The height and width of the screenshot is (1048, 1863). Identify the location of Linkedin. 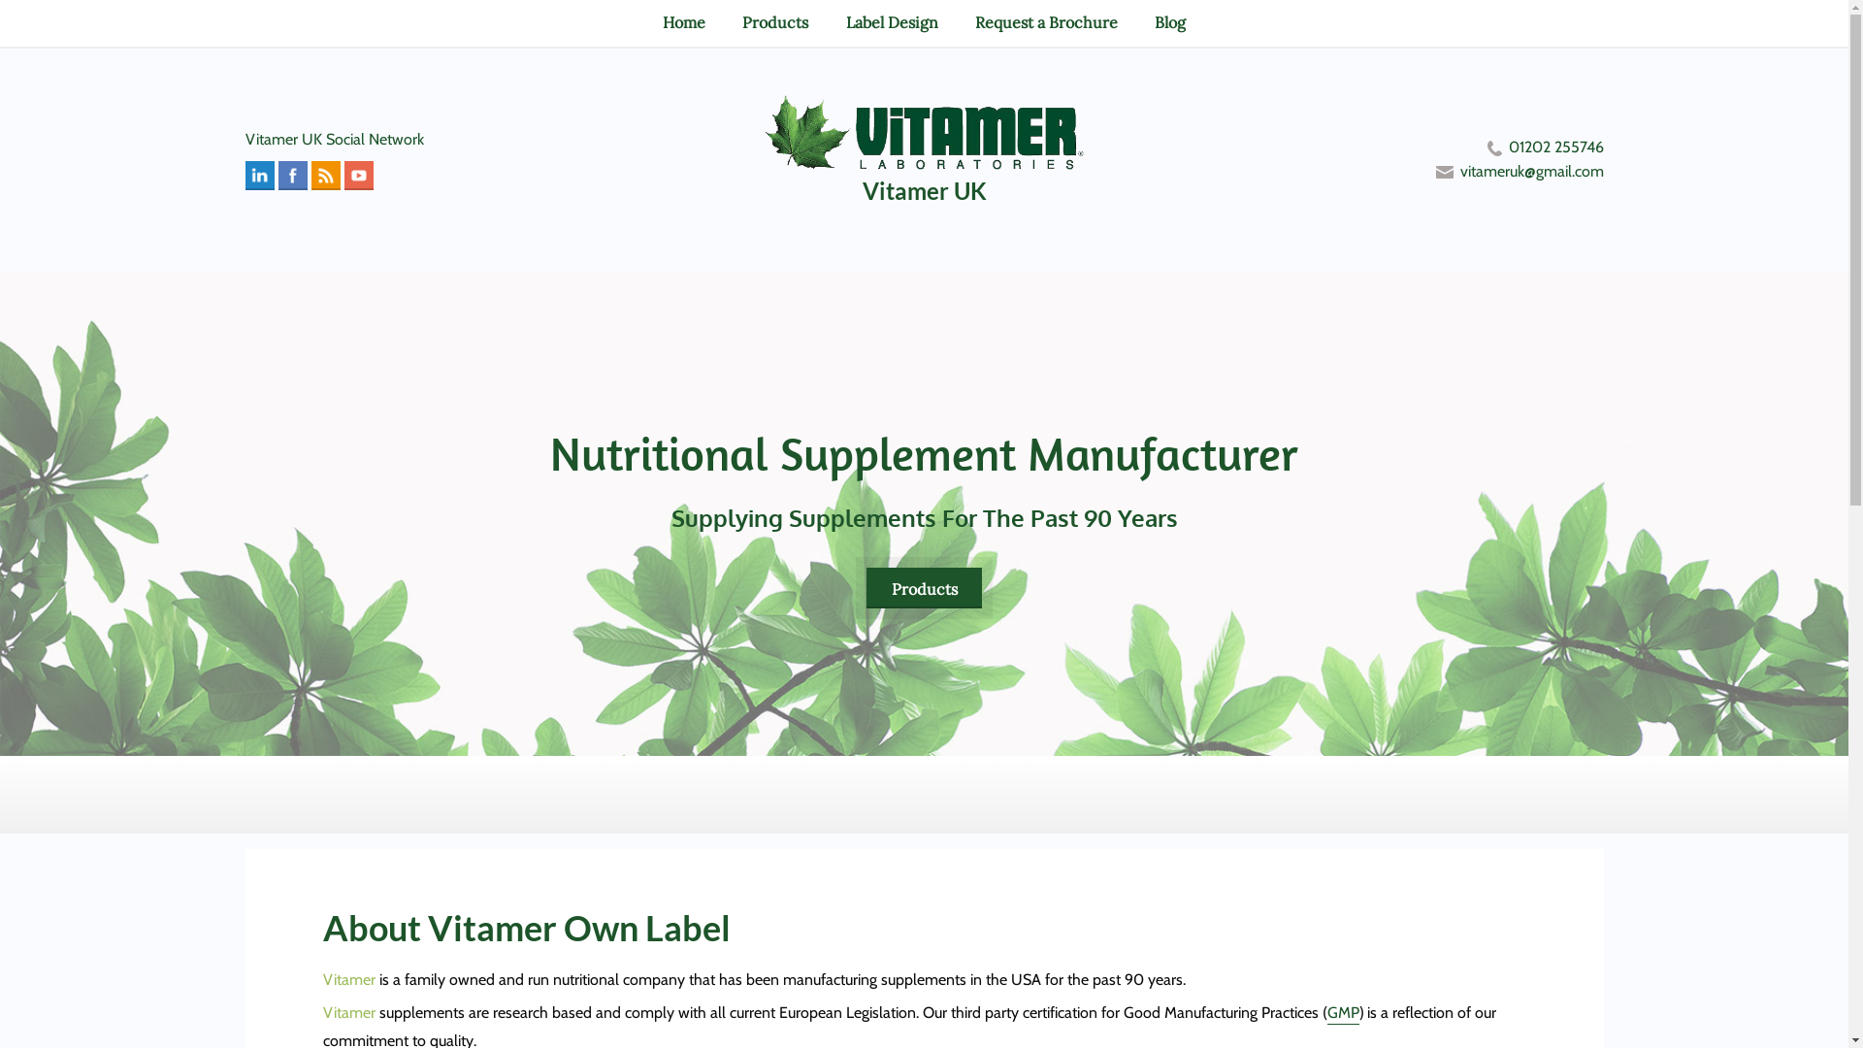
(258, 175).